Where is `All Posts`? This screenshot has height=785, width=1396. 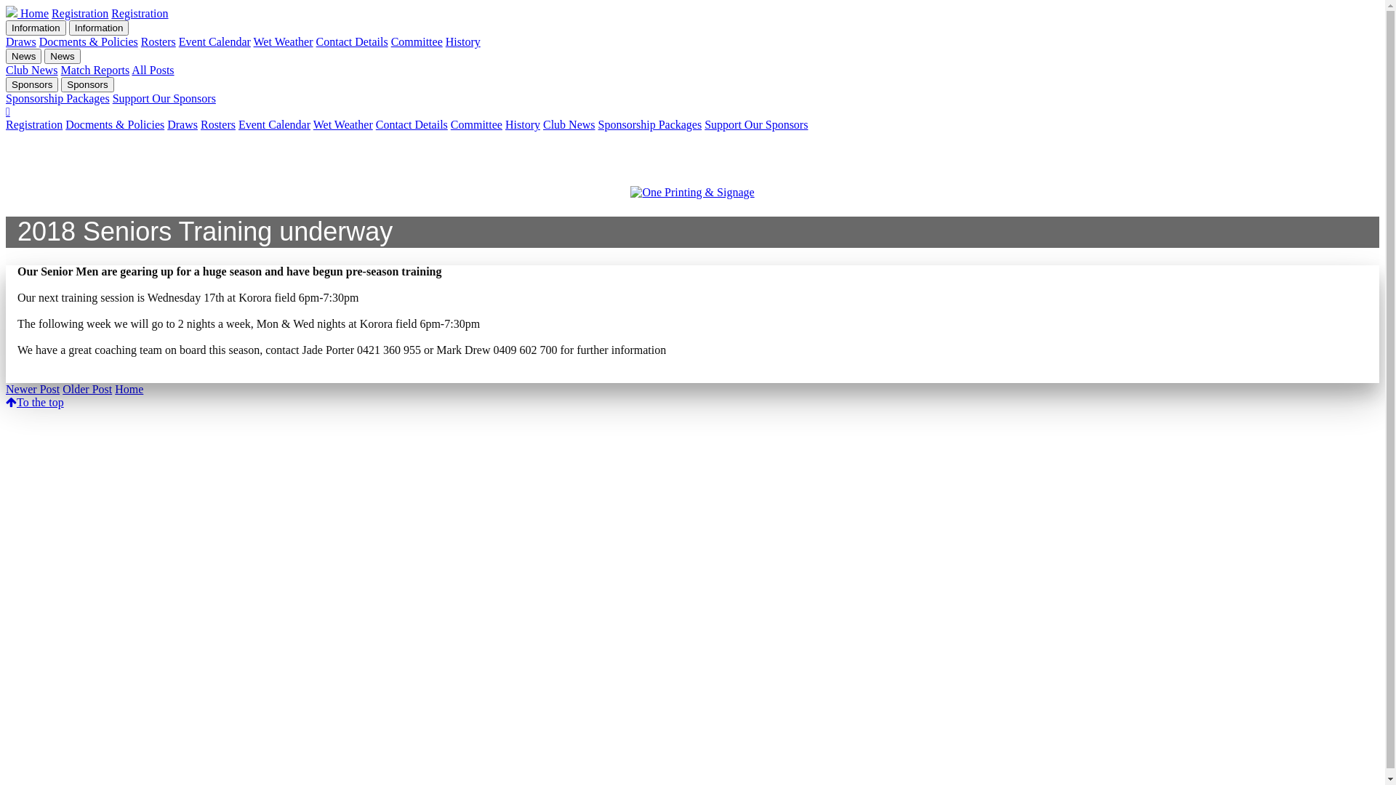 All Posts is located at coordinates (153, 70).